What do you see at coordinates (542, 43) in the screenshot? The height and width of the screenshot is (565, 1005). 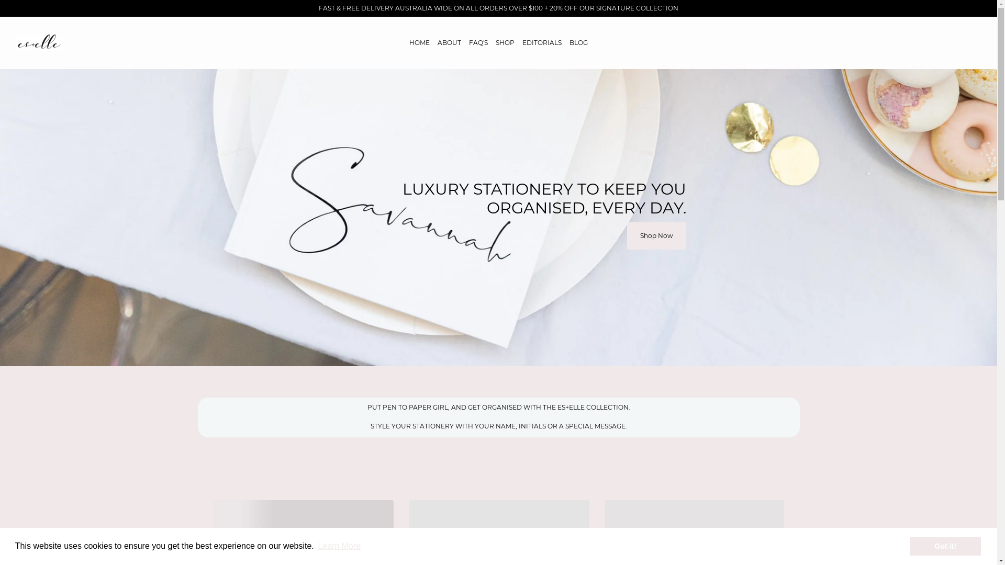 I see `EDITORIALS` at bounding box center [542, 43].